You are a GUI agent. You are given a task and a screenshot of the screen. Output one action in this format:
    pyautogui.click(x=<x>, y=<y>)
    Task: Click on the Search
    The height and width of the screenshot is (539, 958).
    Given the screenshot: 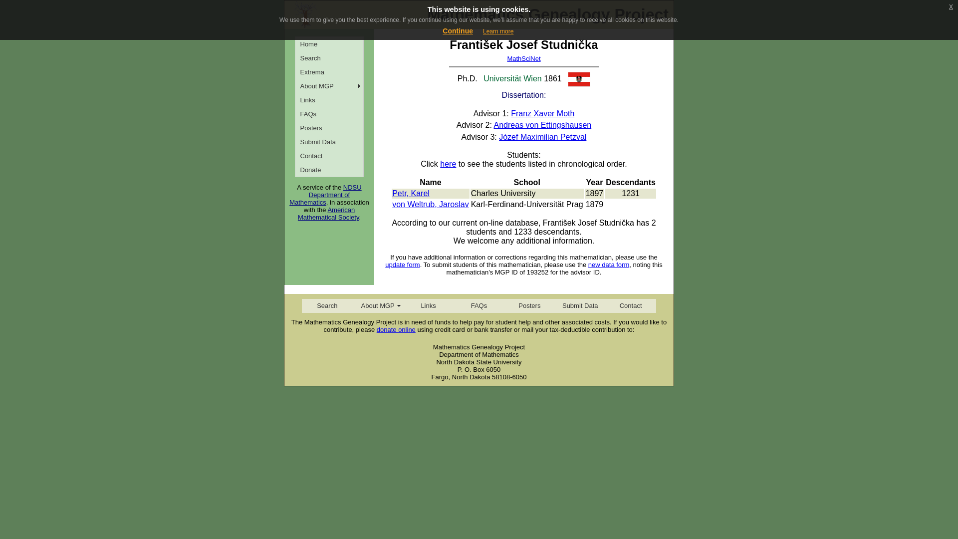 What is the action you would take?
    pyautogui.click(x=327, y=306)
    